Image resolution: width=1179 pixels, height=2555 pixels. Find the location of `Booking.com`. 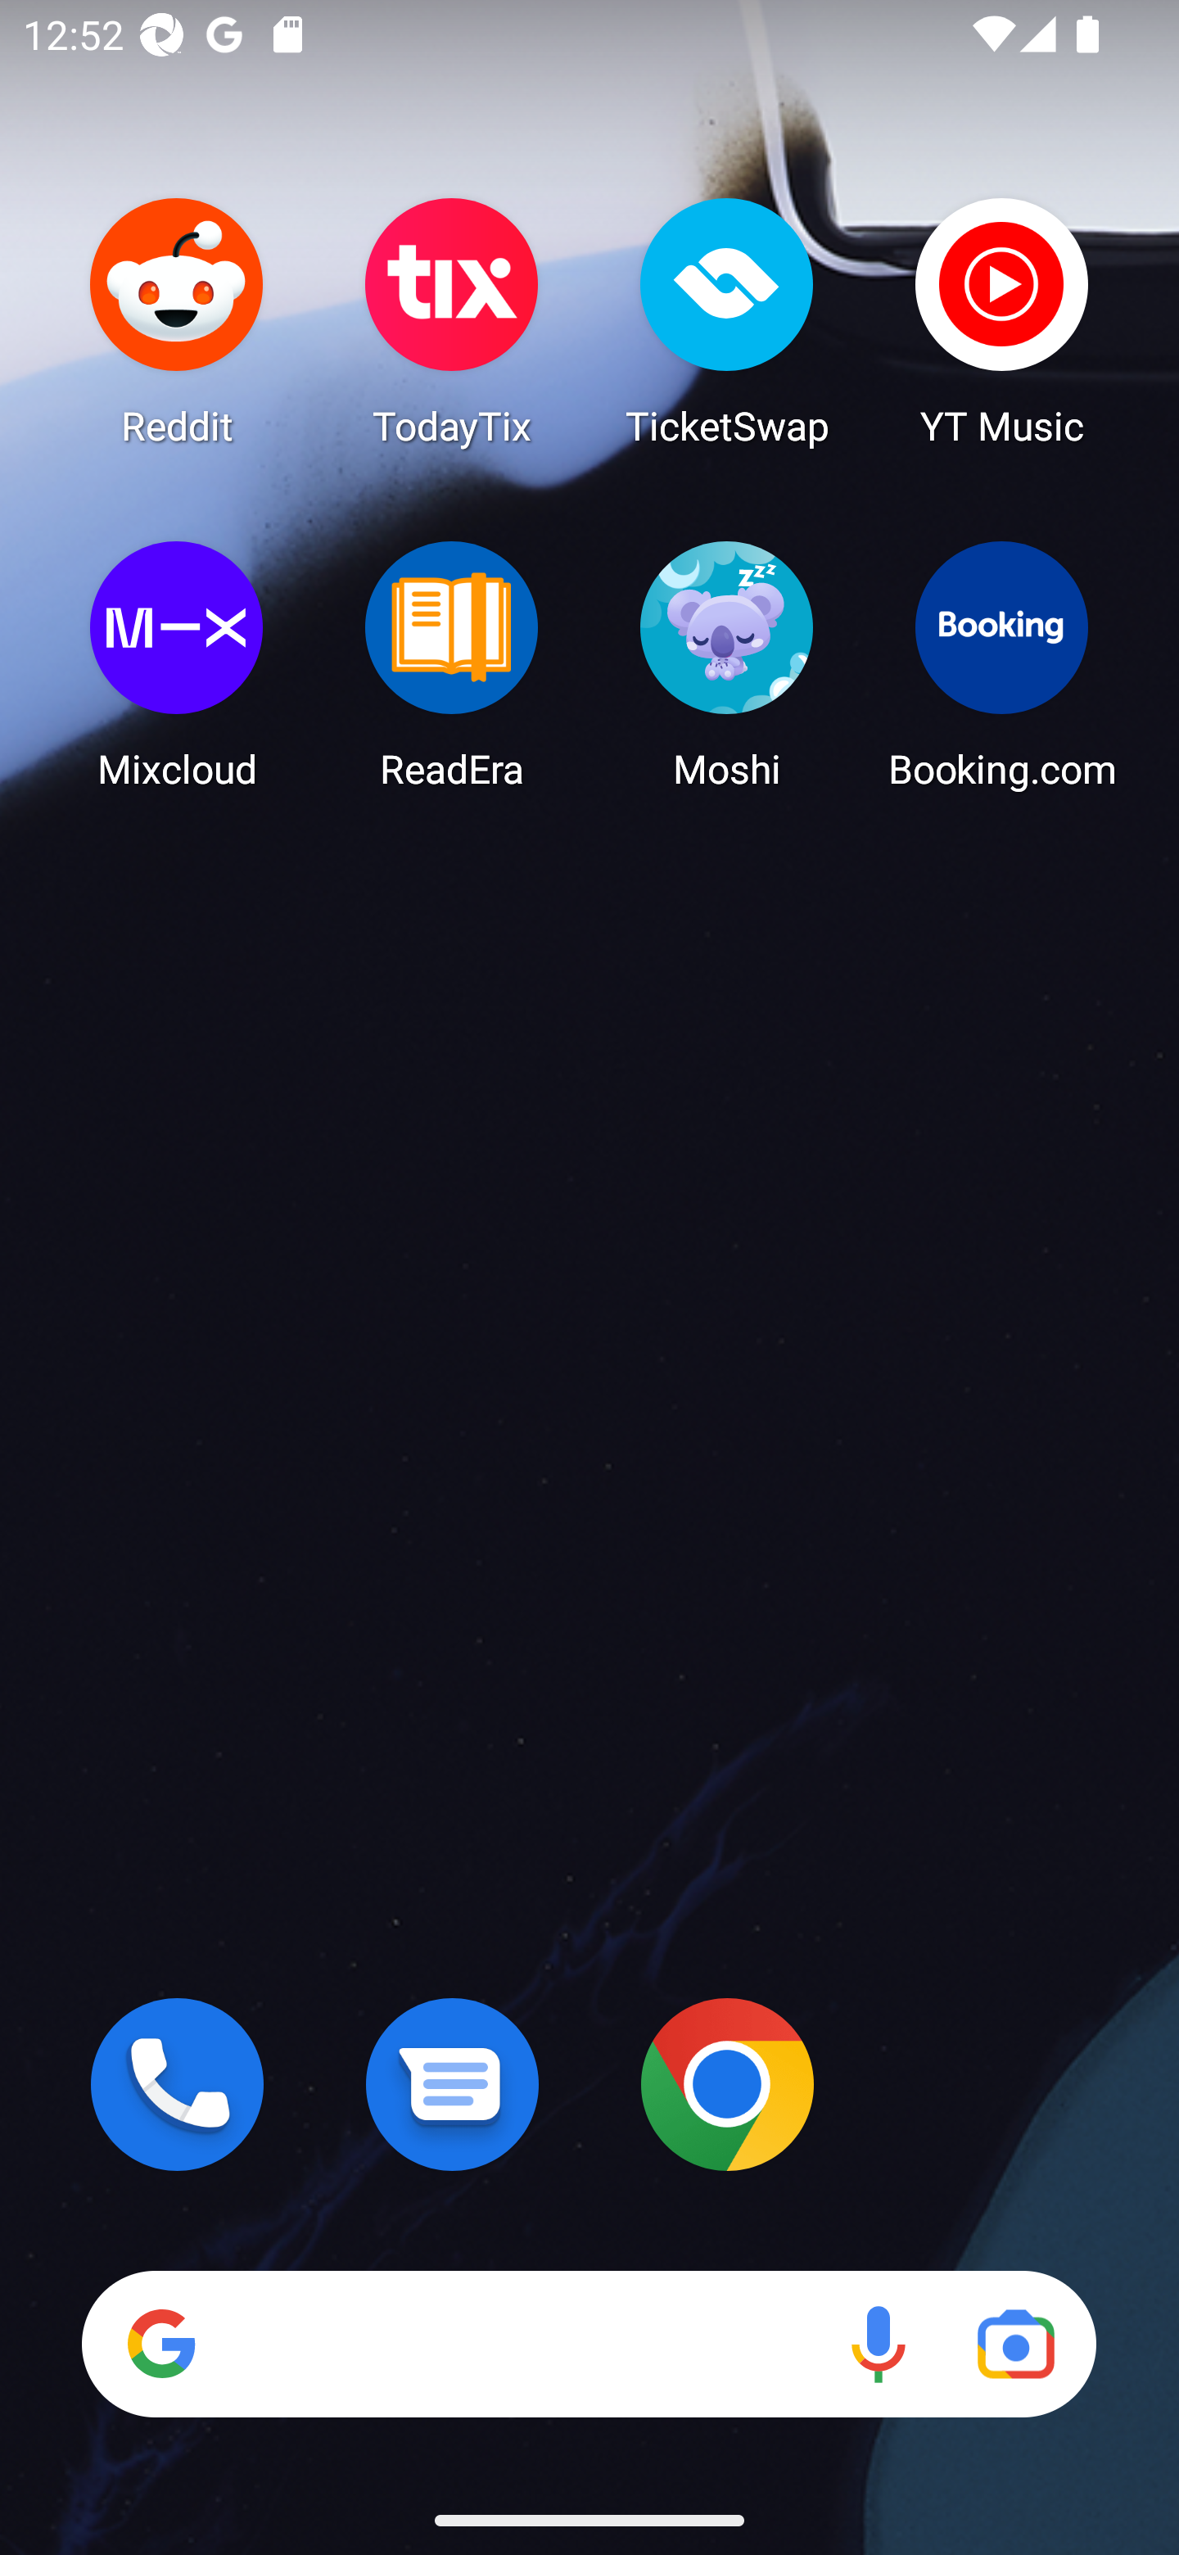

Booking.com is located at coordinates (1002, 664).